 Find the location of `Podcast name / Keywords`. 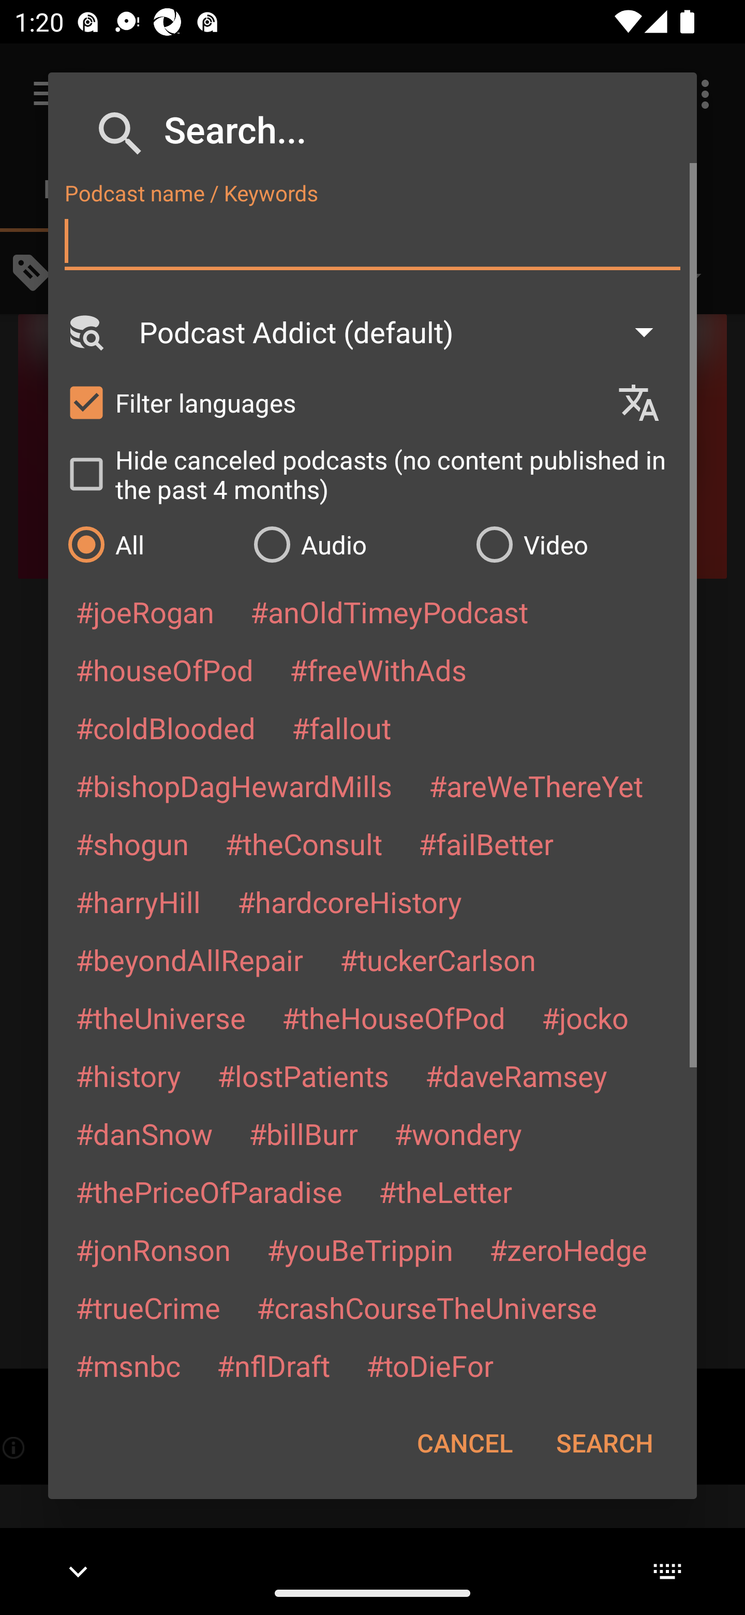

Podcast name / Keywords is located at coordinates (373, 241).